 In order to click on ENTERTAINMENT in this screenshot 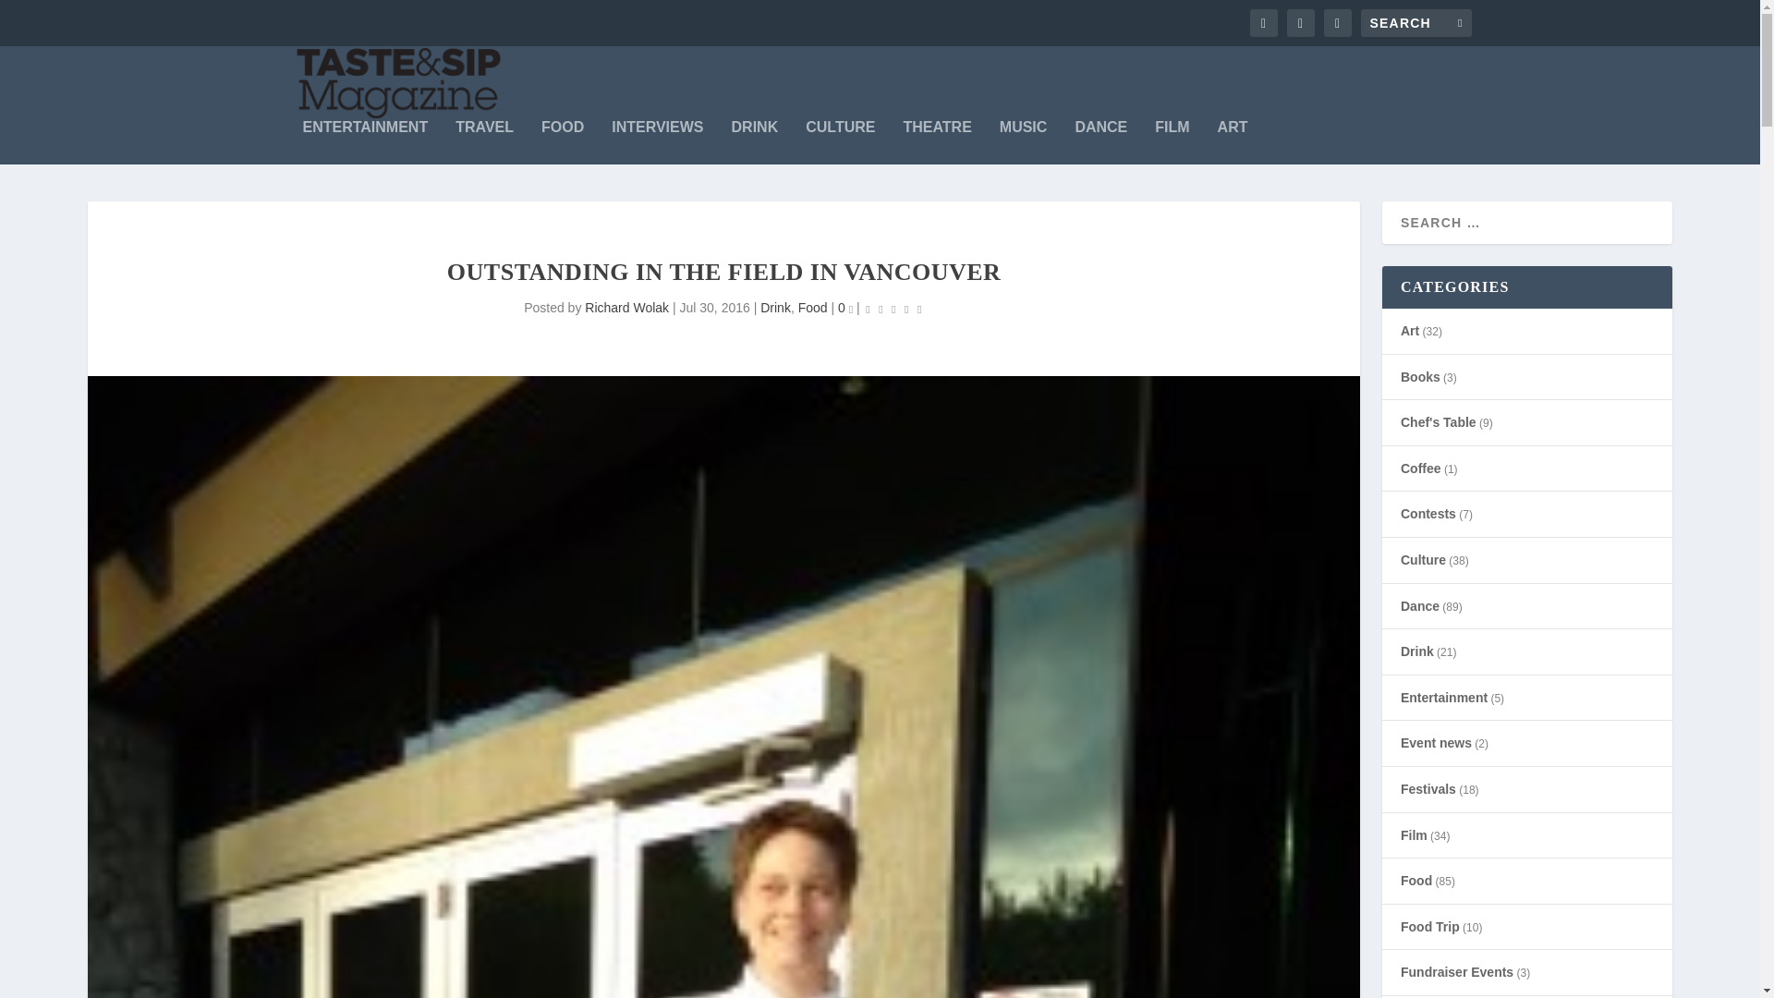, I will do `click(366, 142)`.